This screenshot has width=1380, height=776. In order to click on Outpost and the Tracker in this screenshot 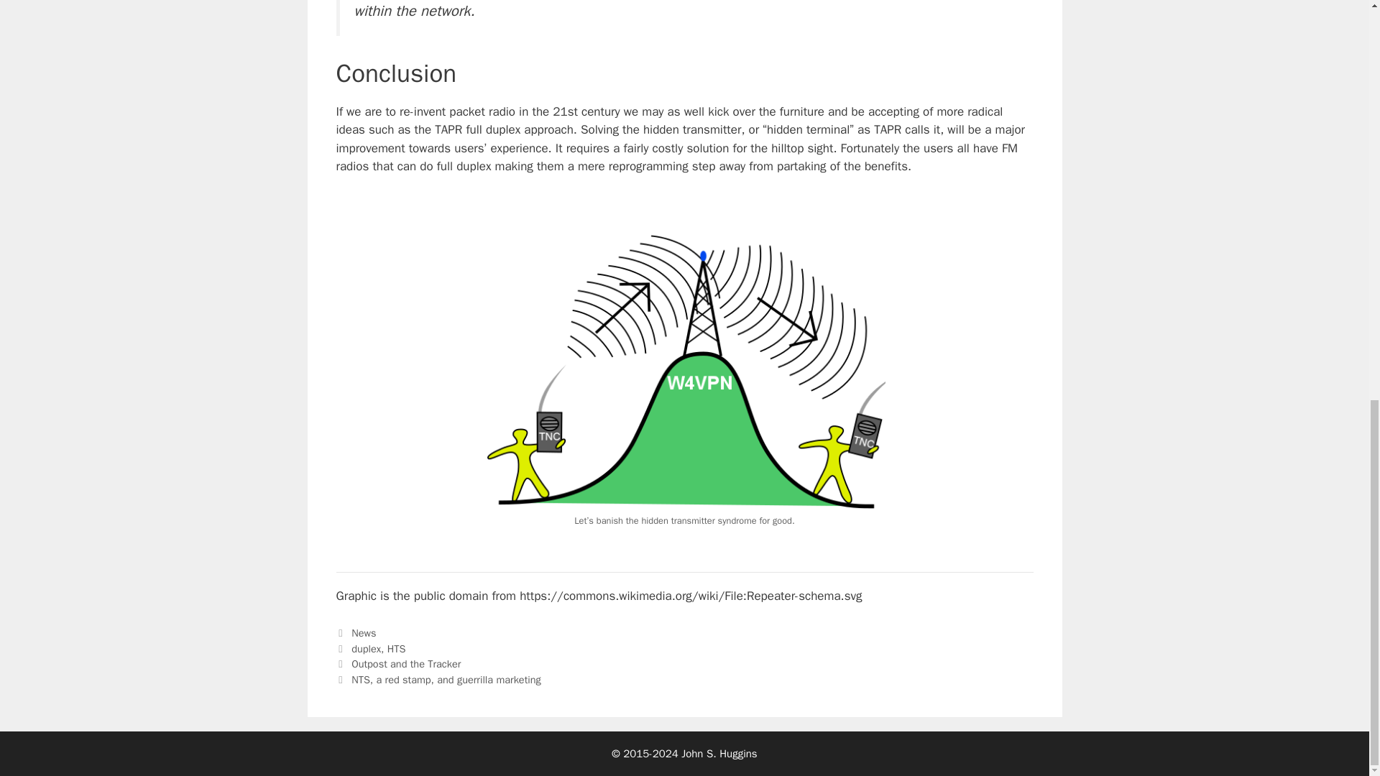, I will do `click(406, 664)`.